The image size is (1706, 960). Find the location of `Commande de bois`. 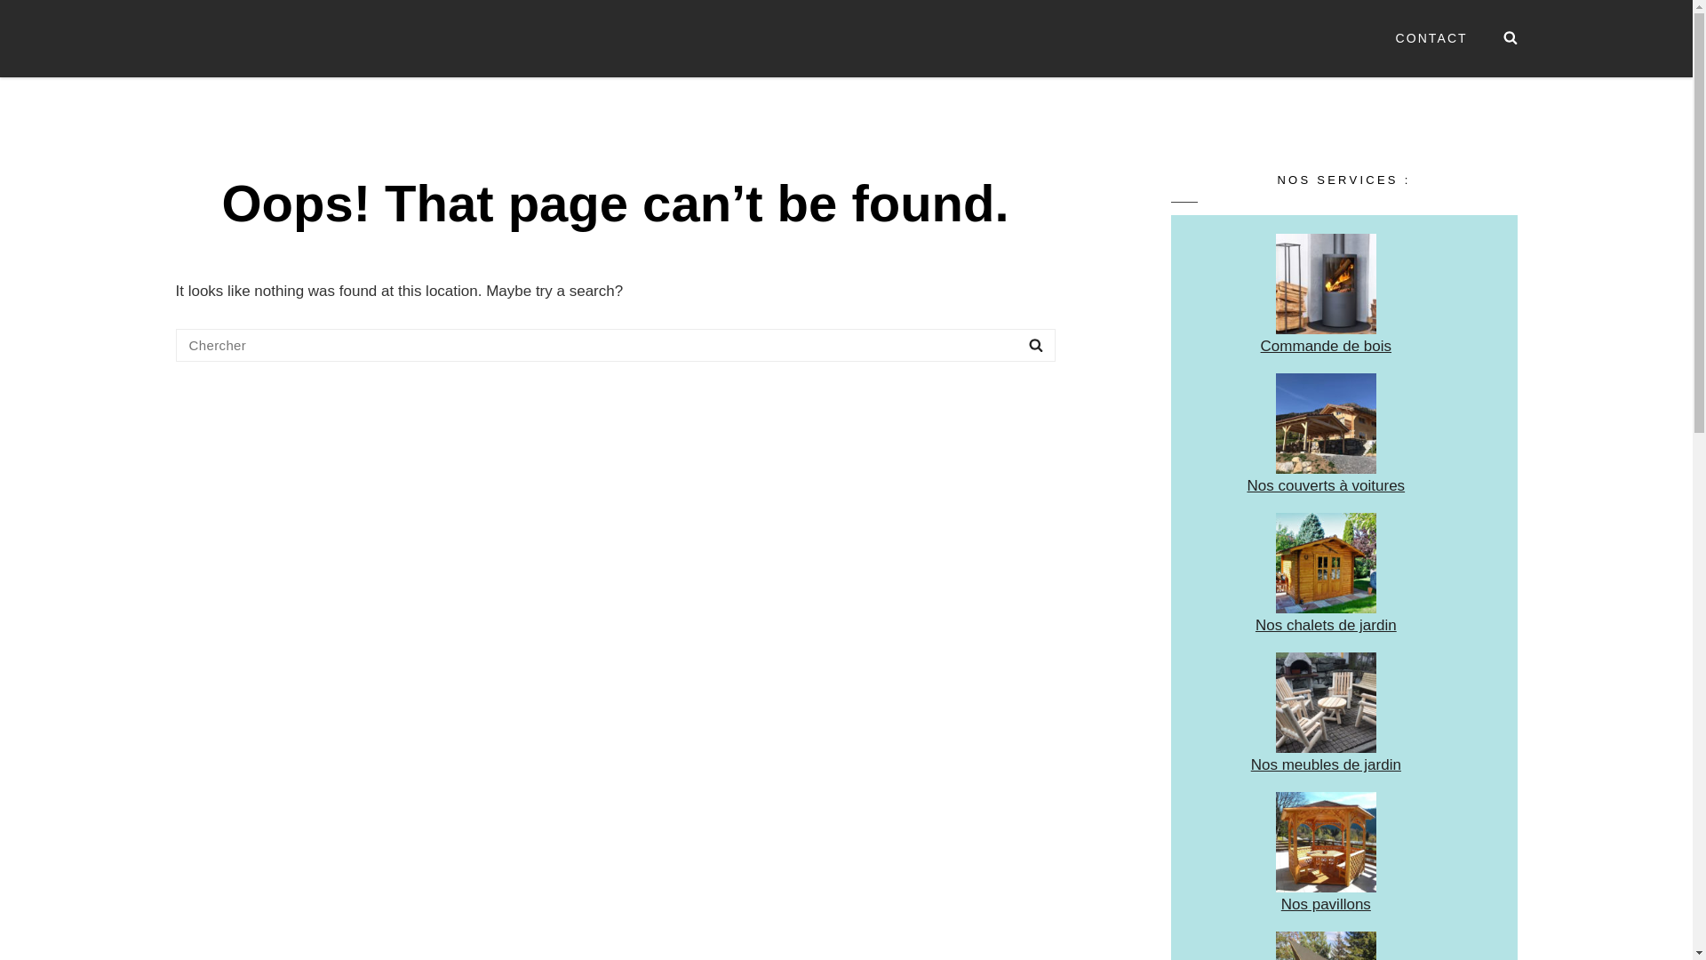

Commande de bois is located at coordinates (1326, 347).